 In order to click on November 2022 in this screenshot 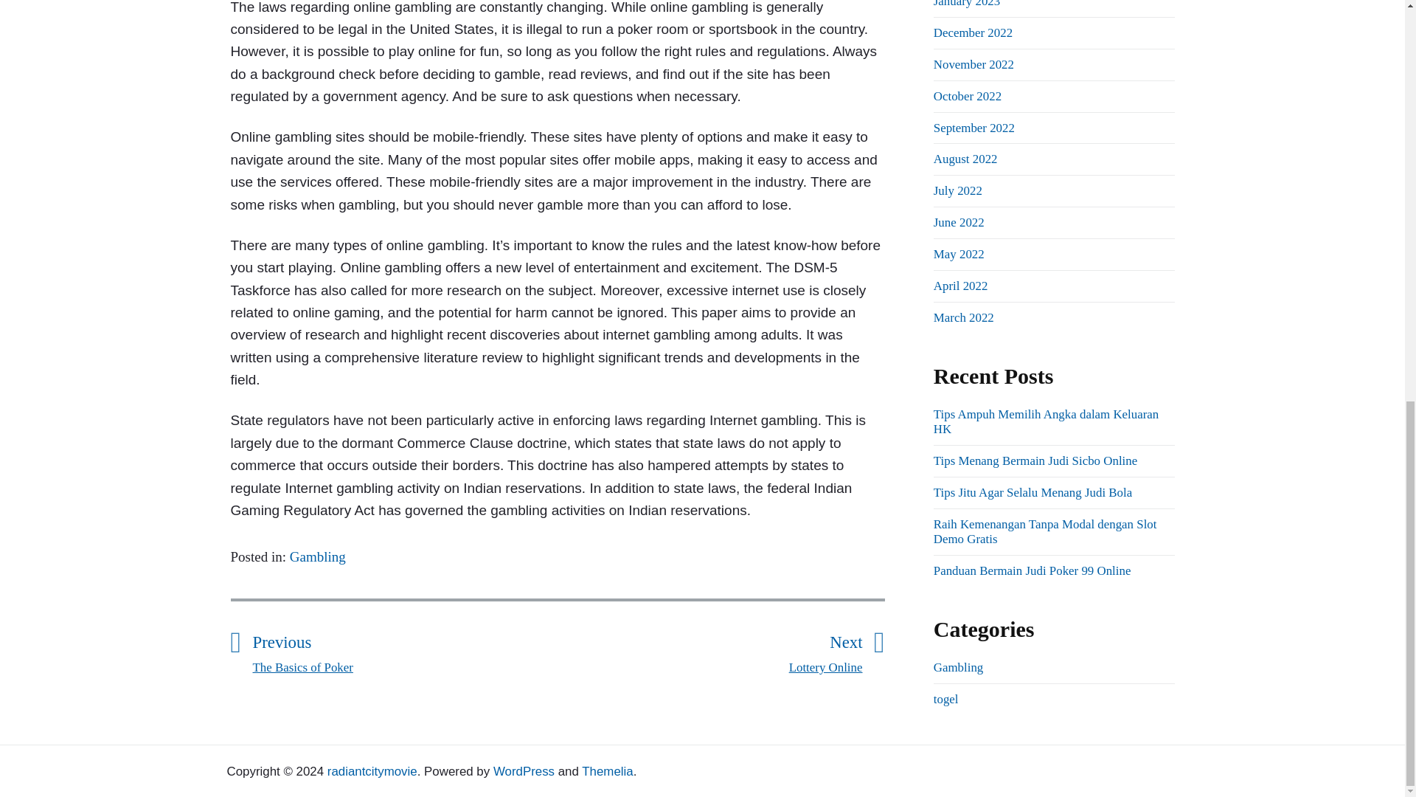, I will do `click(317, 556)`.